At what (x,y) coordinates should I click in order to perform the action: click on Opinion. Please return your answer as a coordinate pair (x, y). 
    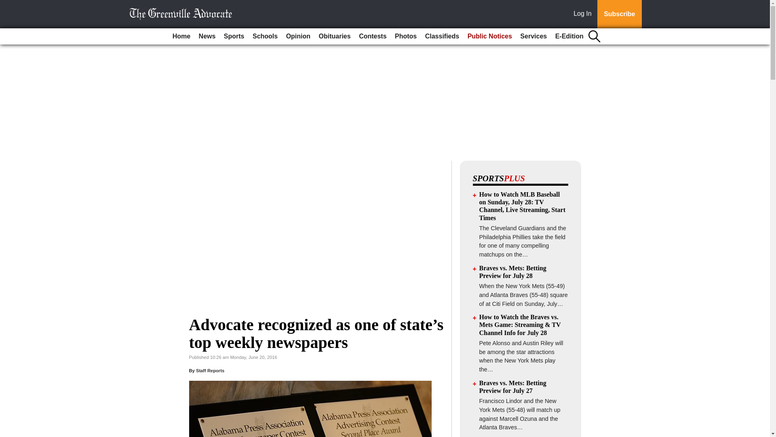
    Looking at the image, I should click on (298, 36).